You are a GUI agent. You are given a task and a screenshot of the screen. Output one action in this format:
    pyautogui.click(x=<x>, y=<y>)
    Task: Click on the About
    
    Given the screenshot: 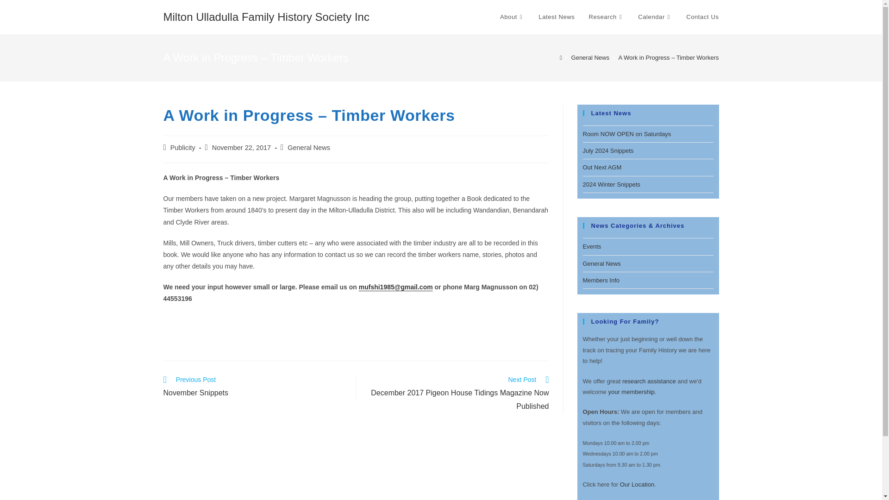 What is the action you would take?
    pyautogui.click(x=512, y=17)
    